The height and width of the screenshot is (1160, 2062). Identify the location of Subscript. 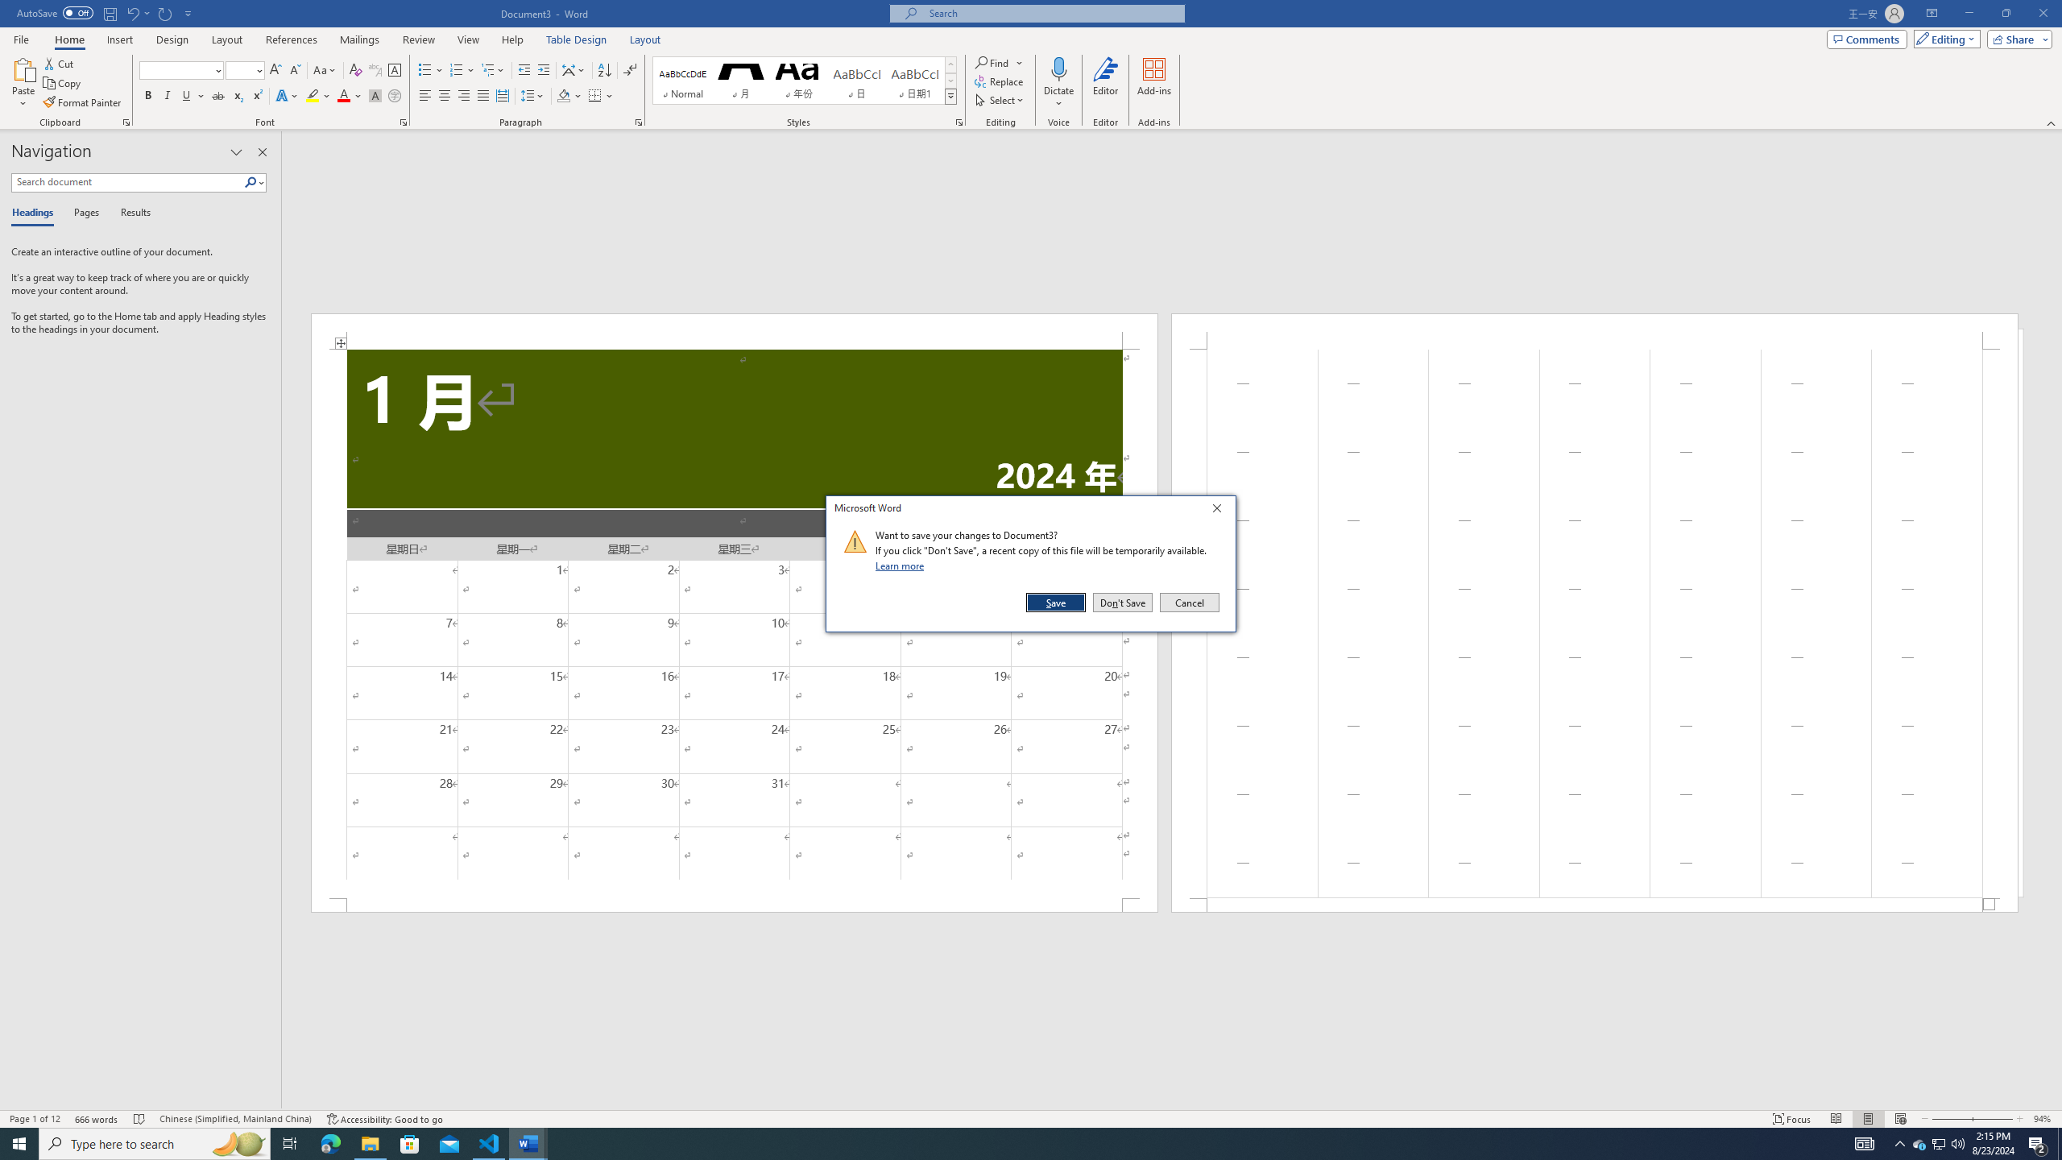
(238, 97).